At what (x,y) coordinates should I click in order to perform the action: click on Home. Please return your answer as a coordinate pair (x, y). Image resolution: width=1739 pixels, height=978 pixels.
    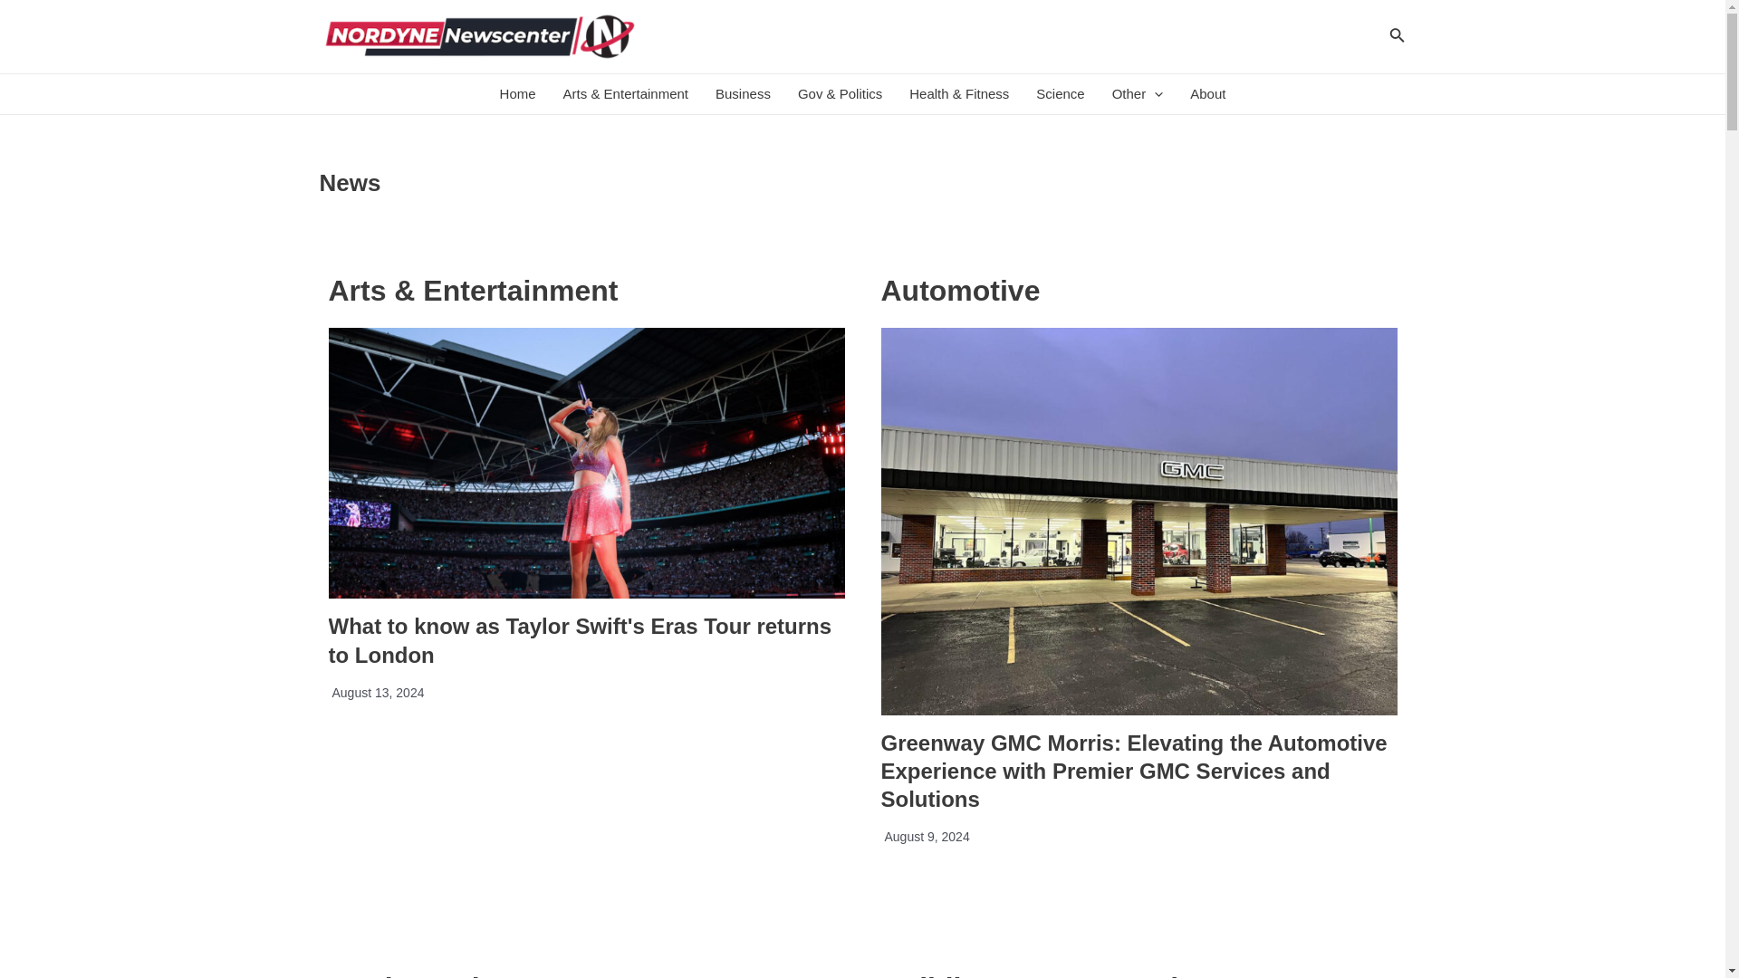
    Looking at the image, I should click on (518, 94).